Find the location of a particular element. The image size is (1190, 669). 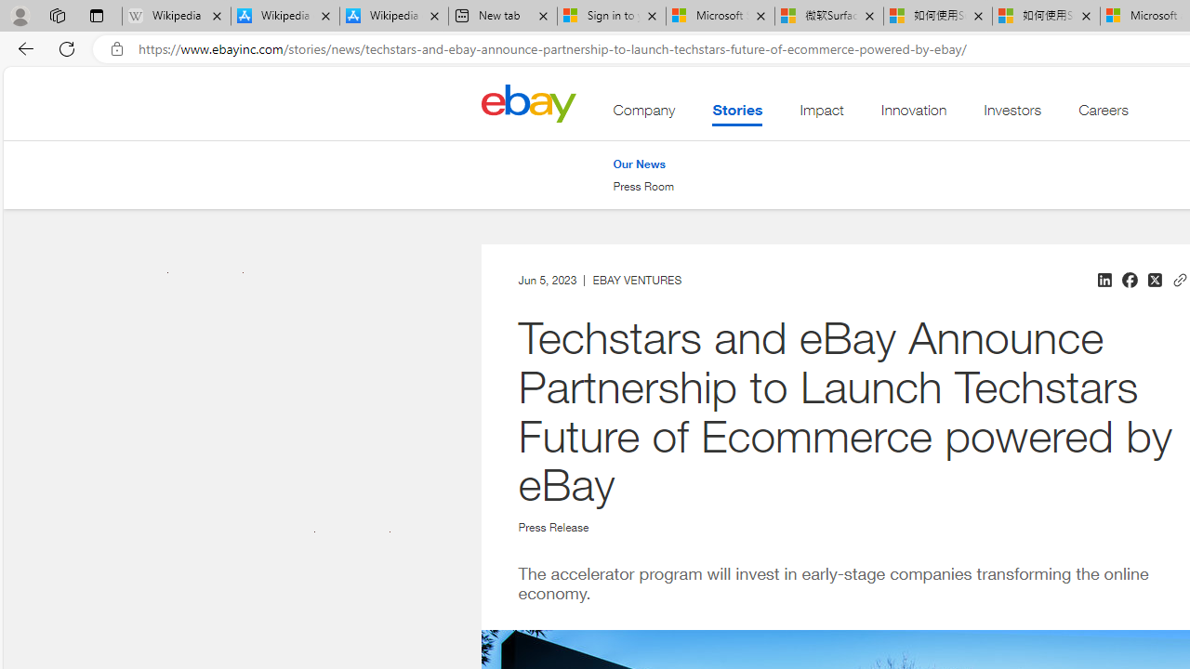

Share on Facebook is located at coordinates (1129, 281).